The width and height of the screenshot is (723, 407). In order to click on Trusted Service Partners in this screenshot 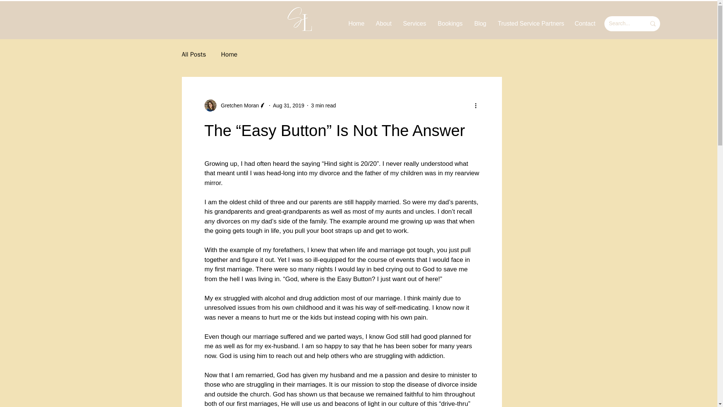, I will do `click(531, 23)`.